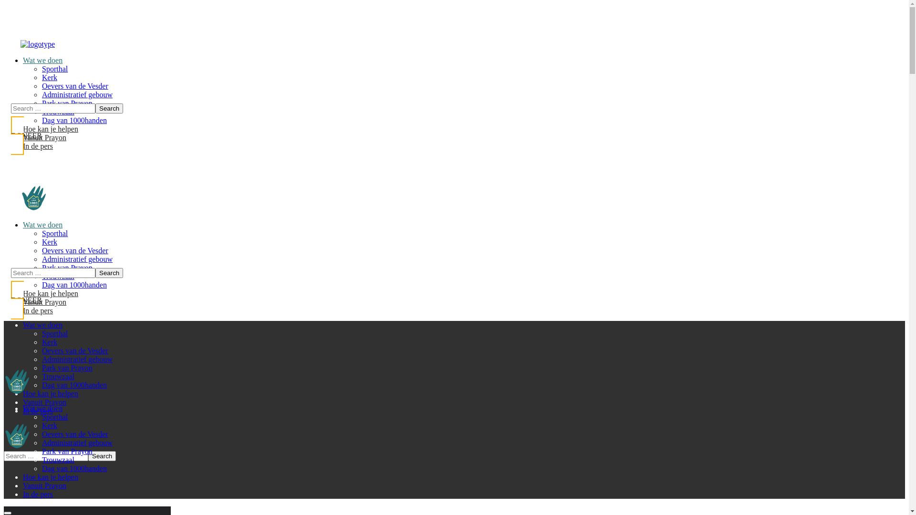 The height and width of the screenshot is (515, 916). Describe the element at coordinates (58, 277) in the screenshot. I see `Trouwzaal` at that location.